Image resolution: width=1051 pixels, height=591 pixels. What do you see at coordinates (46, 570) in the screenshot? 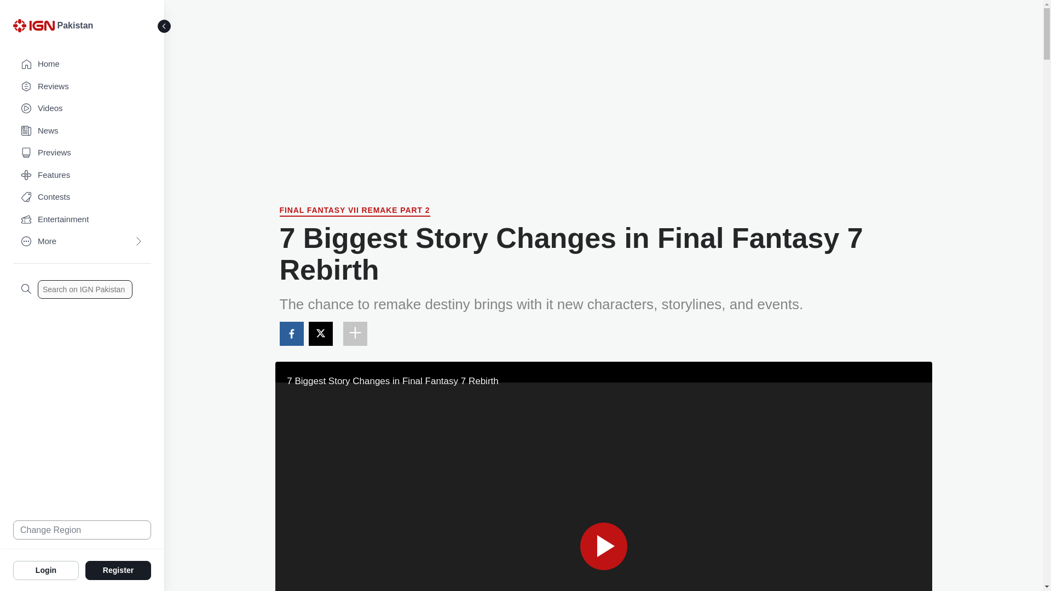
I see `Login` at bounding box center [46, 570].